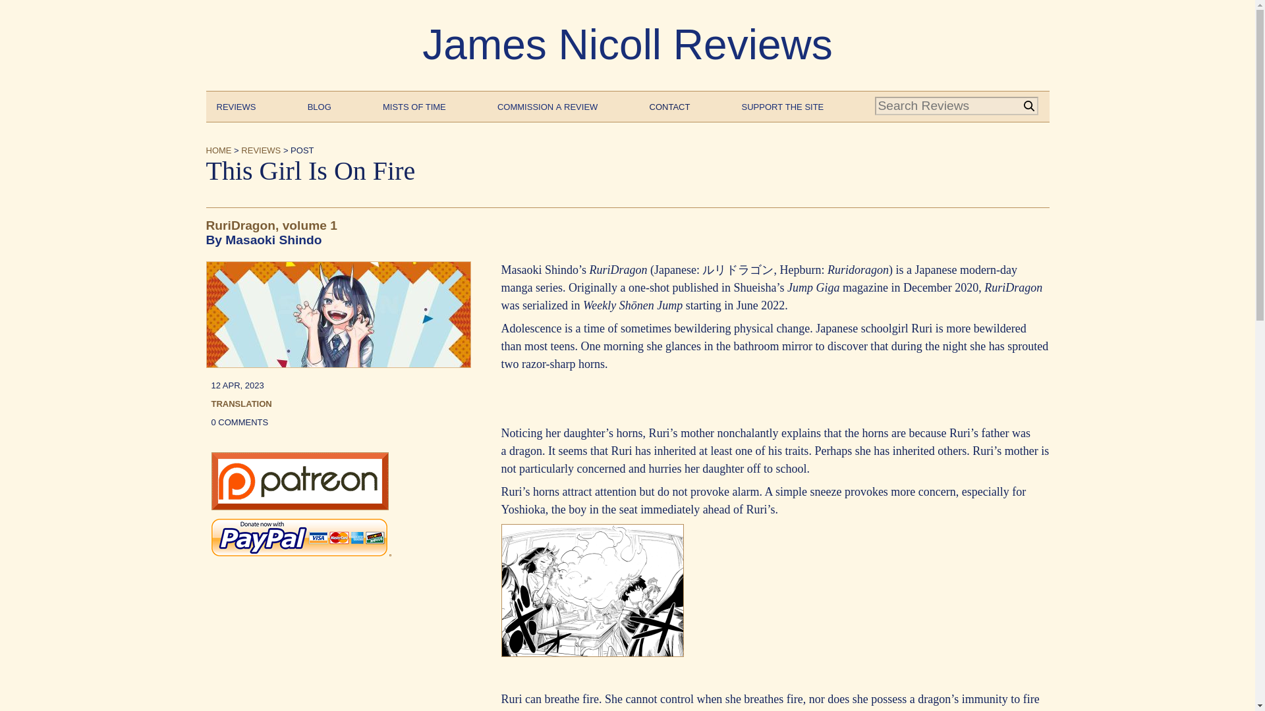 This screenshot has height=711, width=1265. I want to click on Commission a Review, so click(547, 105).